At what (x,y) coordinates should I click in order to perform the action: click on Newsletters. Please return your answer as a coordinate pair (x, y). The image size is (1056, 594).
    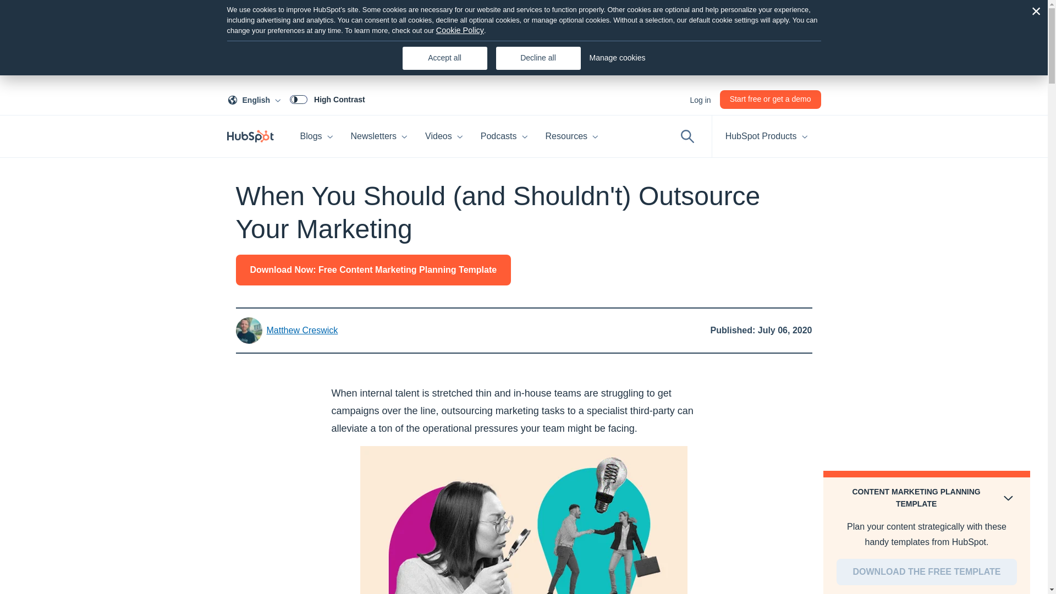
    Looking at the image, I should click on (380, 136).